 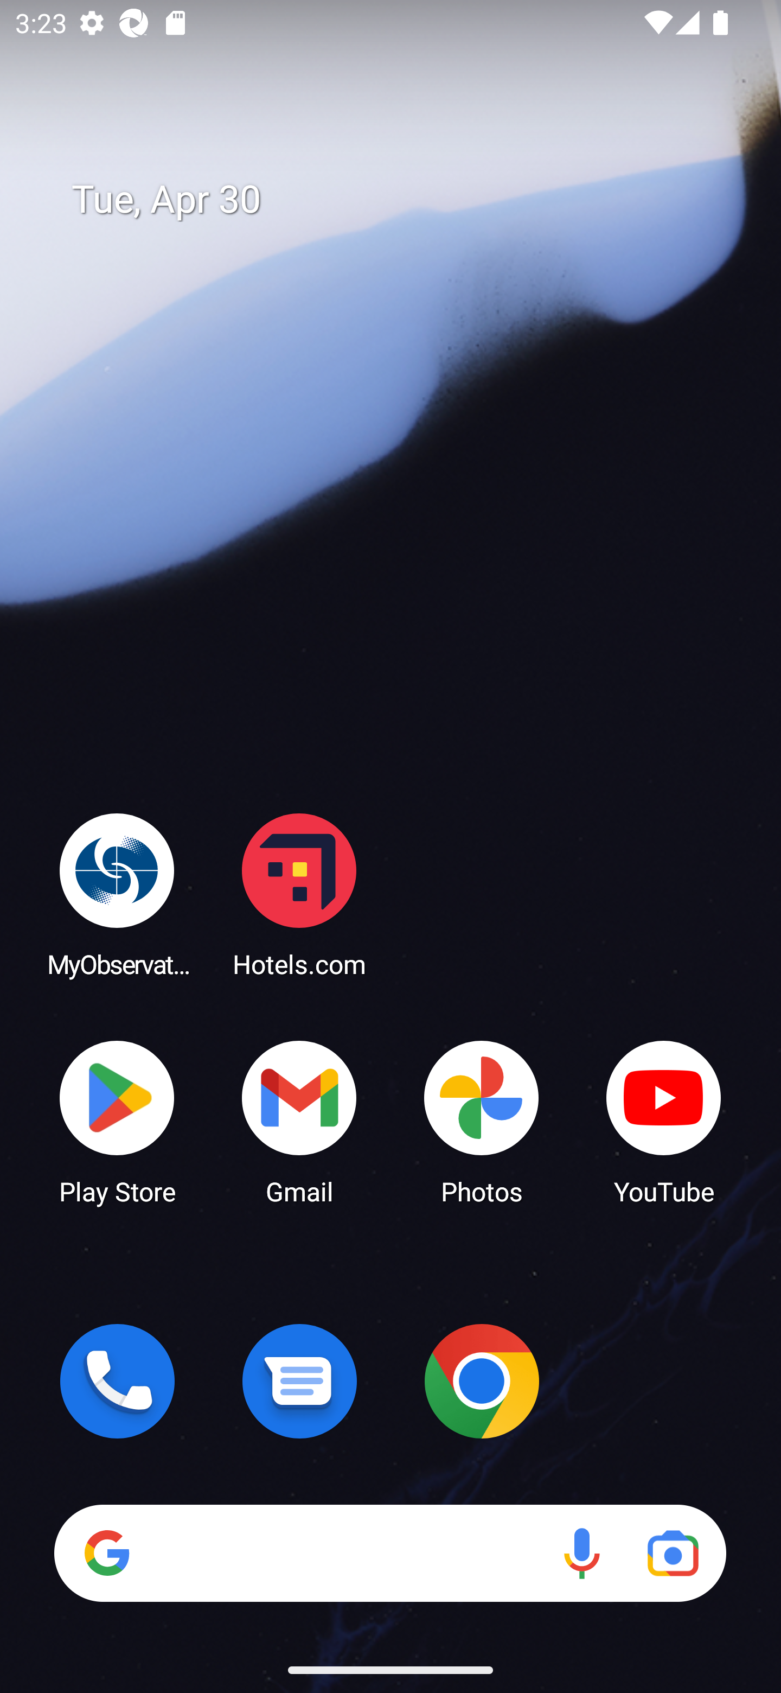 What do you see at coordinates (406, 200) in the screenshot?
I see `Tue, Apr 30` at bounding box center [406, 200].